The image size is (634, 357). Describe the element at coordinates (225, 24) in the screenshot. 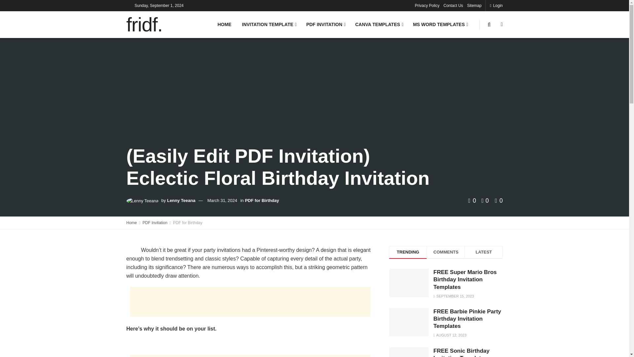

I see `HOME` at that location.